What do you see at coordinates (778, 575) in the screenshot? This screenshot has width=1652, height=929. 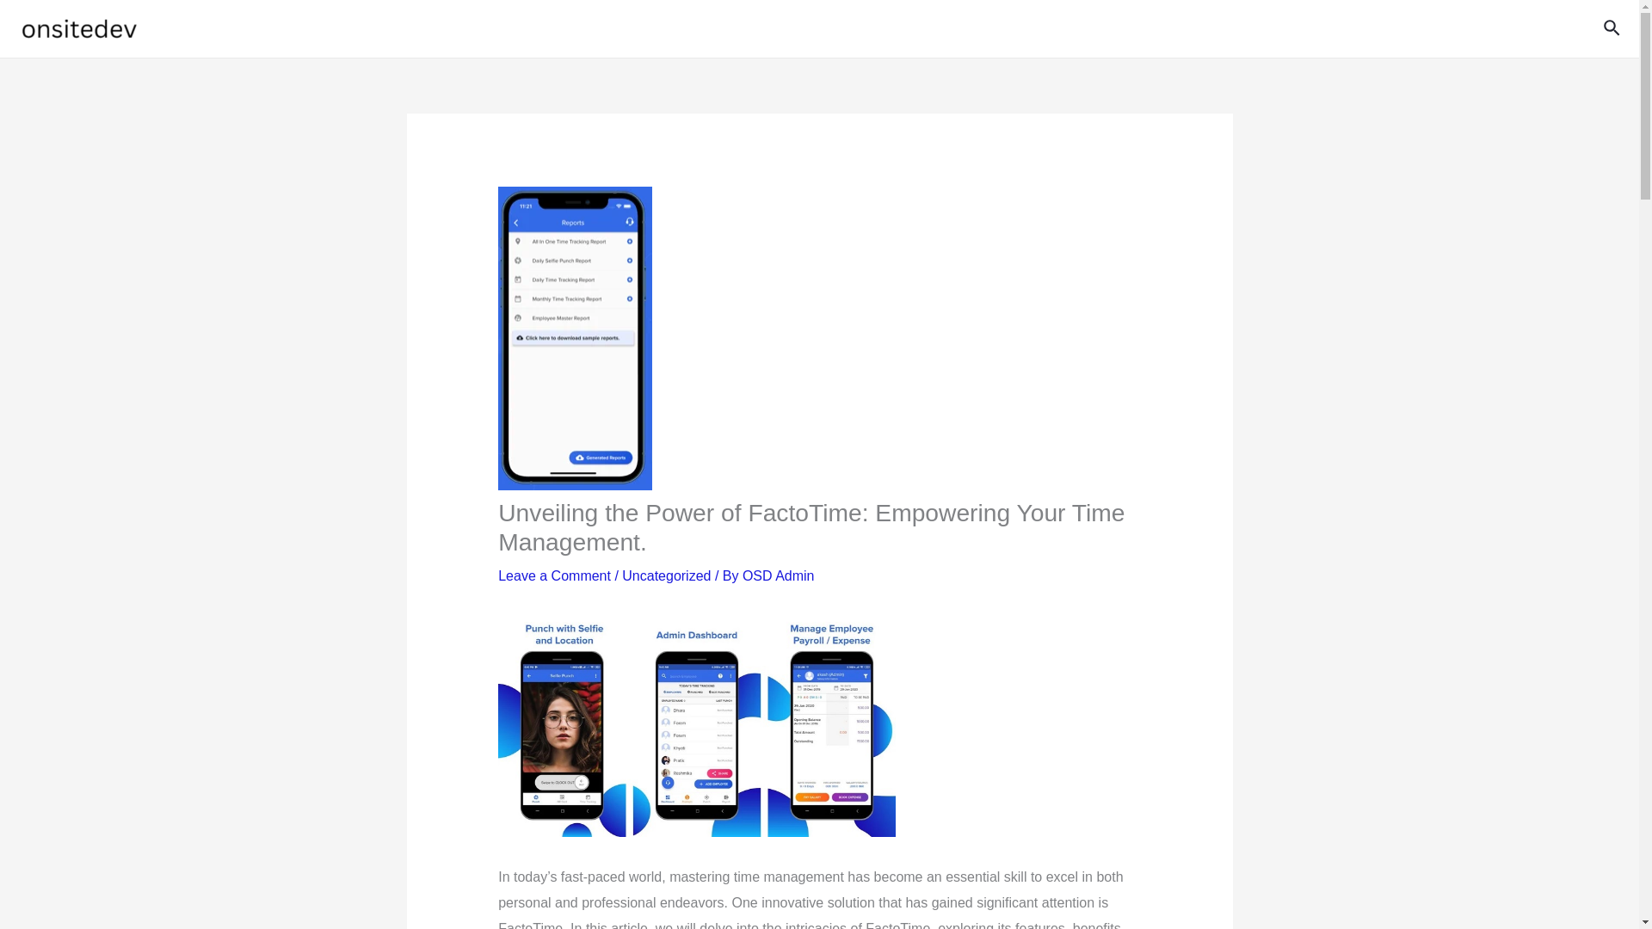 I see `View all posts by OSD Admin` at bounding box center [778, 575].